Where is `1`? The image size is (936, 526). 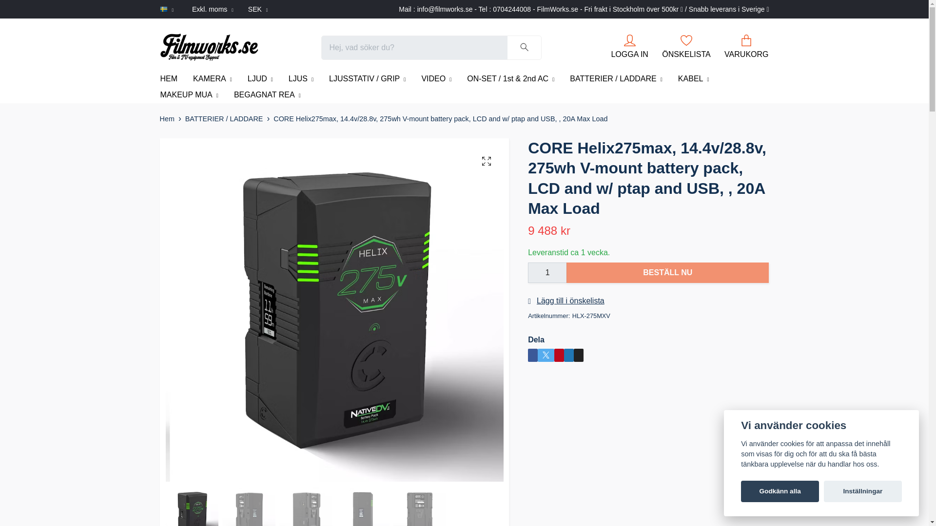 1 is located at coordinates (547, 273).